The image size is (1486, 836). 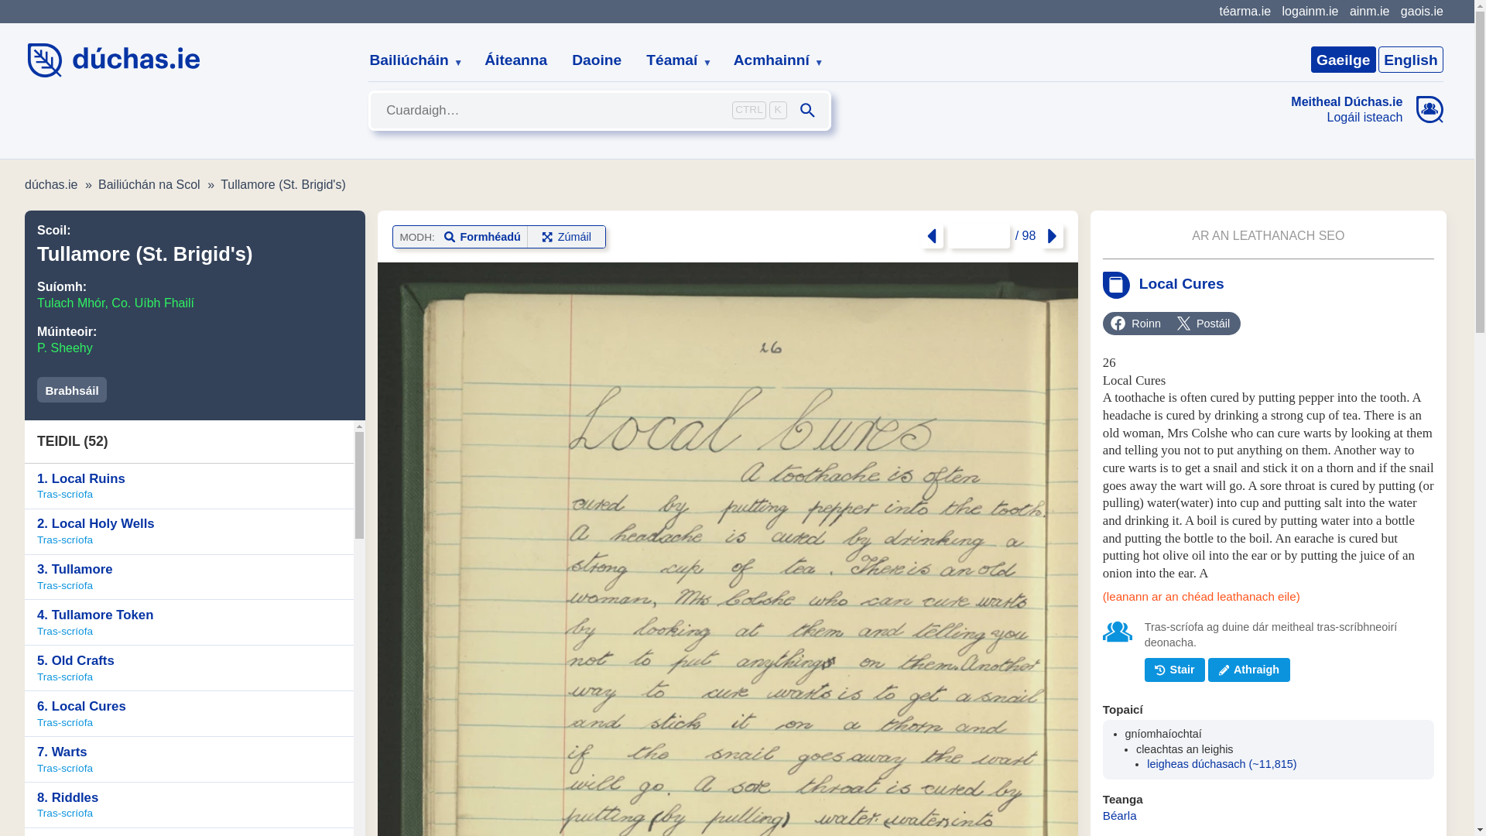 I want to click on Gaeilge, so click(x=1343, y=59).